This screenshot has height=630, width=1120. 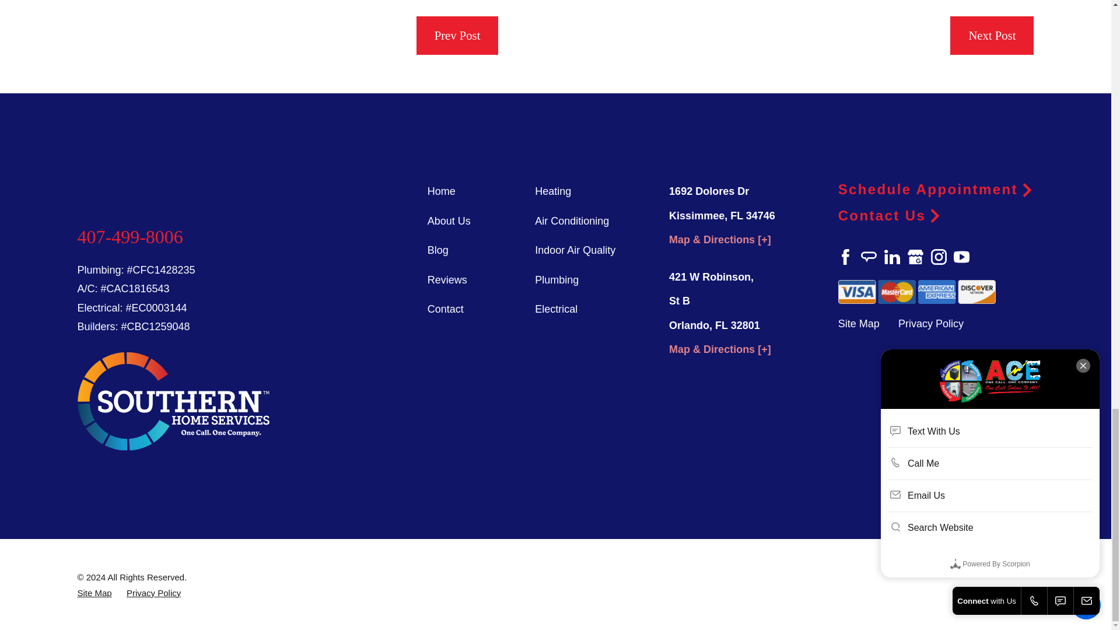 I want to click on Angie's List, so click(x=869, y=257).